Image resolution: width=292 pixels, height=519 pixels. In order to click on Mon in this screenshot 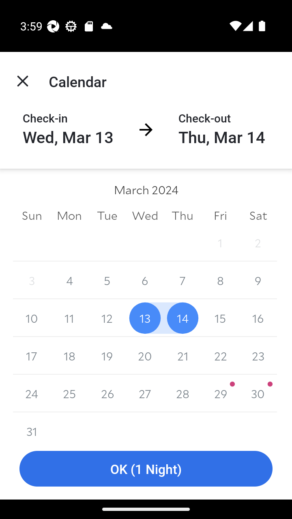, I will do `click(70, 215)`.